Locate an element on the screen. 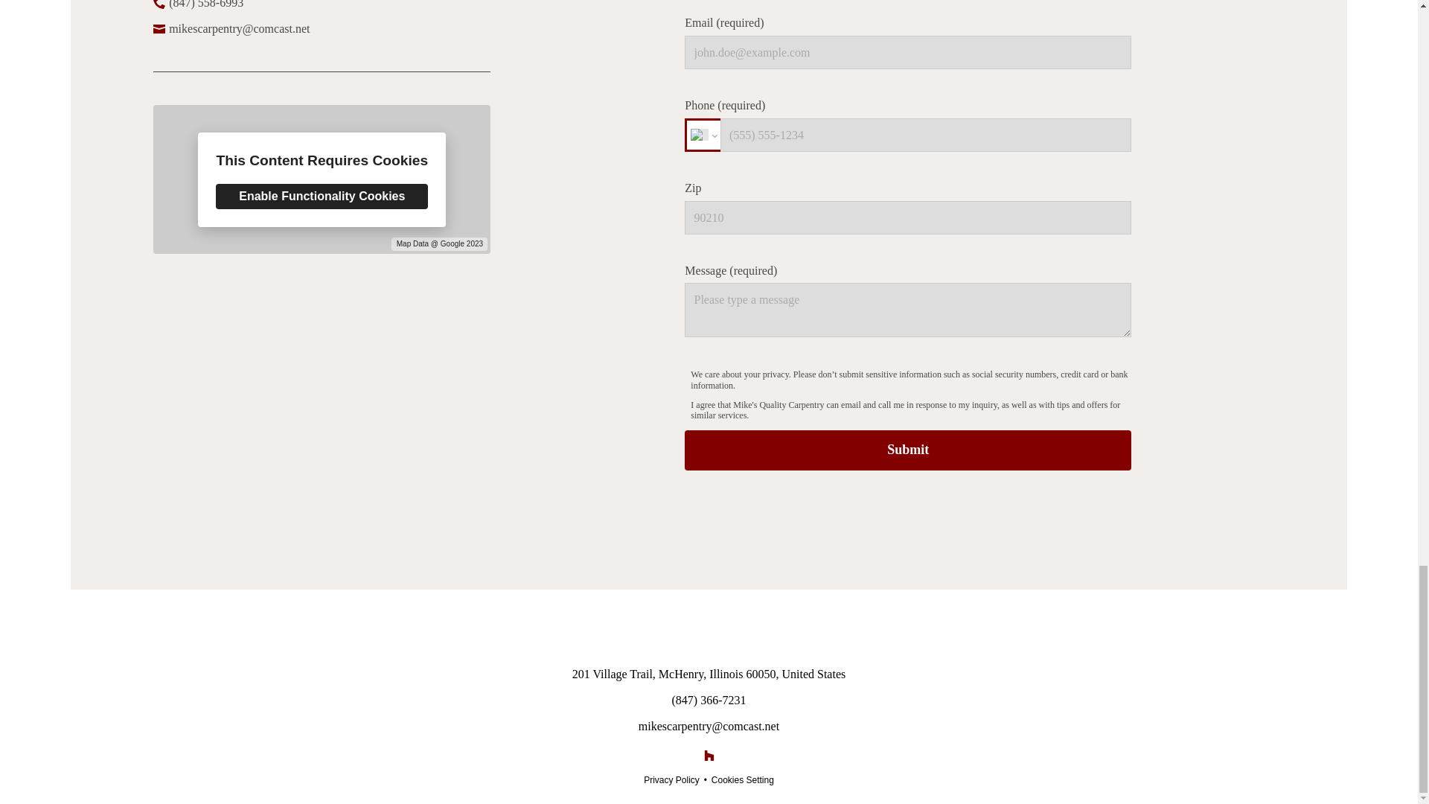 This screenshot has height=804, width=1429. Submit is located at coordinates (908, 450).